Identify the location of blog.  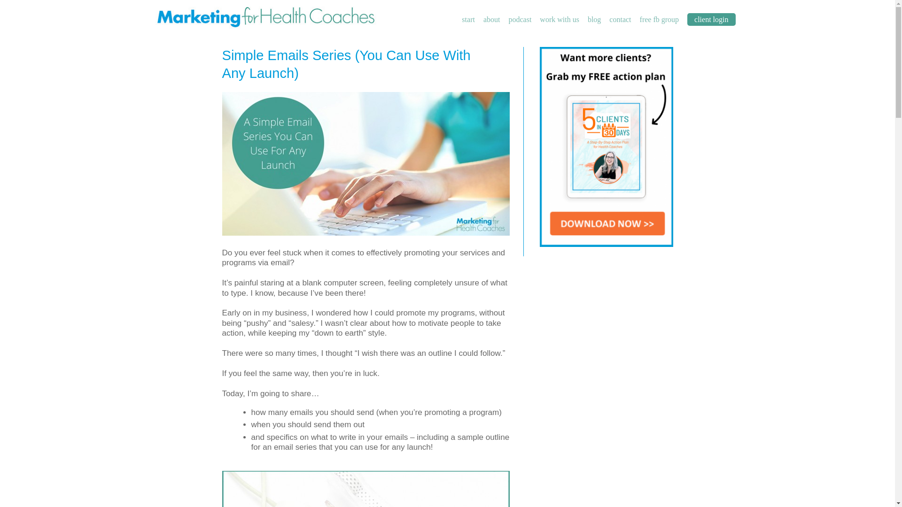
(594, 19).